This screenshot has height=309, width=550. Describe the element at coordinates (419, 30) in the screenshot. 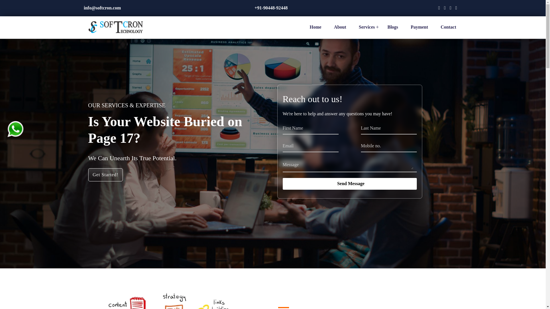

I see `Payment` at that location.